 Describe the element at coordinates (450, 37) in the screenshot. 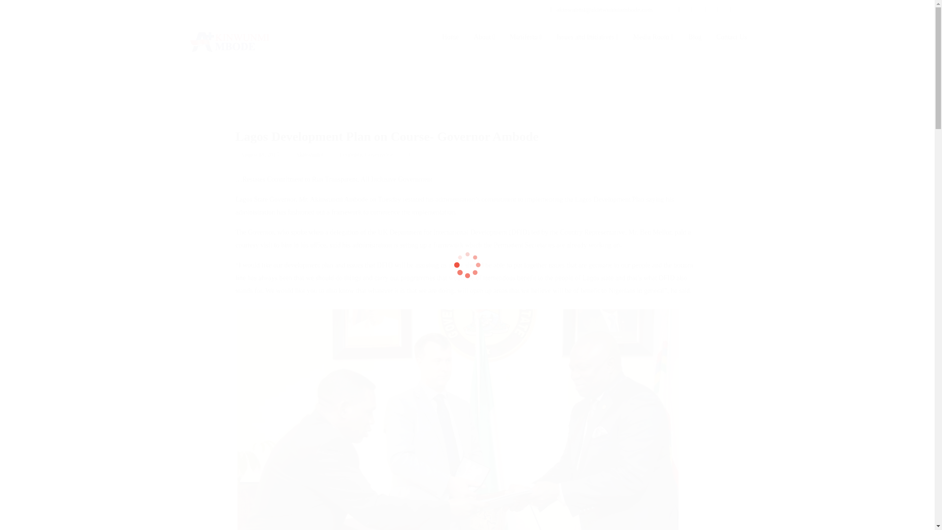

I see `Home` at that location.